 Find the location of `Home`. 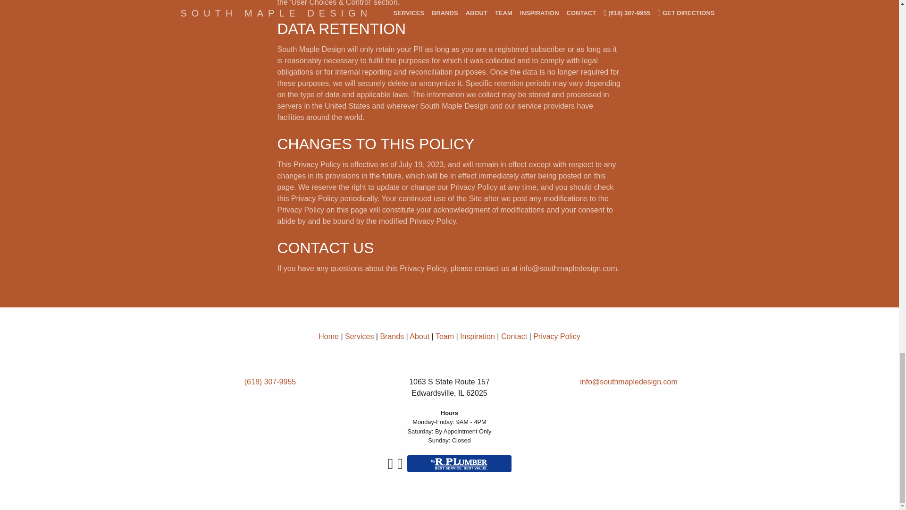

Home is located at coordinates (328, 336).